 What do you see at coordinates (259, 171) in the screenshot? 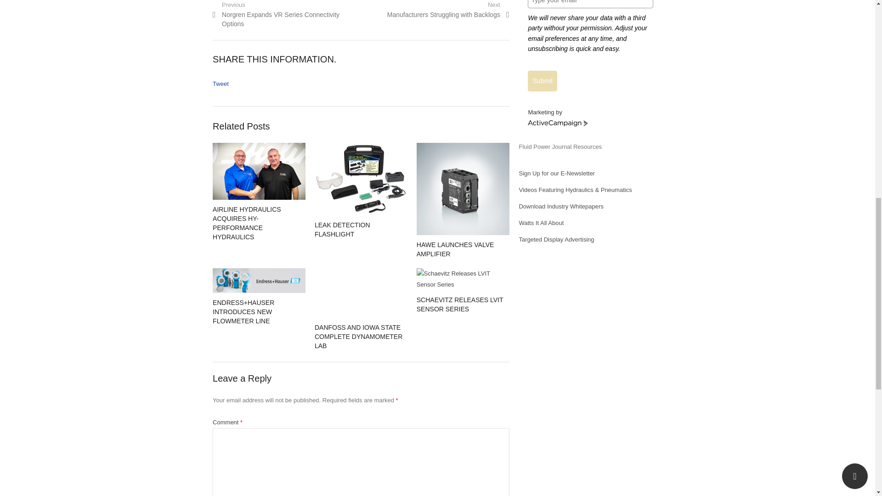
I see `Airline Hydraulics Acquires Hy-Performance Hydraulics` at bounding box center [259, 171].